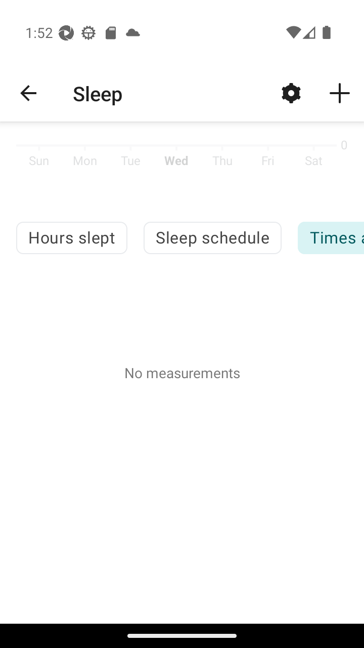 This screenshot has height=648, width=364. Describe the element at coordinates (28, 93) in the screenshot. I see `Navigate up` at that location.